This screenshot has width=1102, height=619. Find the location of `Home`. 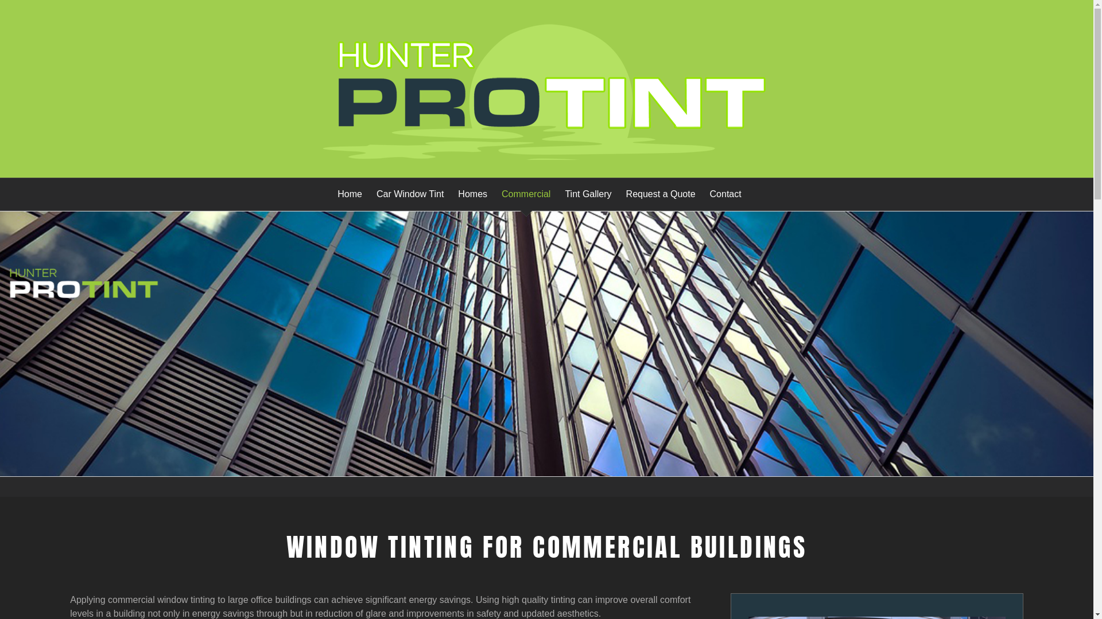

Home is located at coordinates (350, 194).